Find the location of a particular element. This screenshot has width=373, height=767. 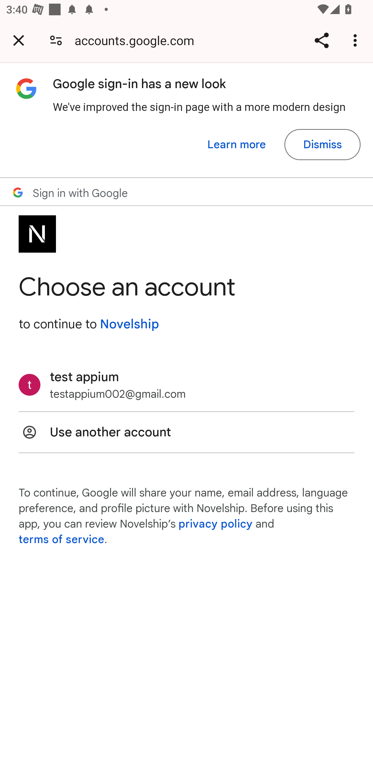

Customize and control Google Chrome is located at coordinates (356, 40).